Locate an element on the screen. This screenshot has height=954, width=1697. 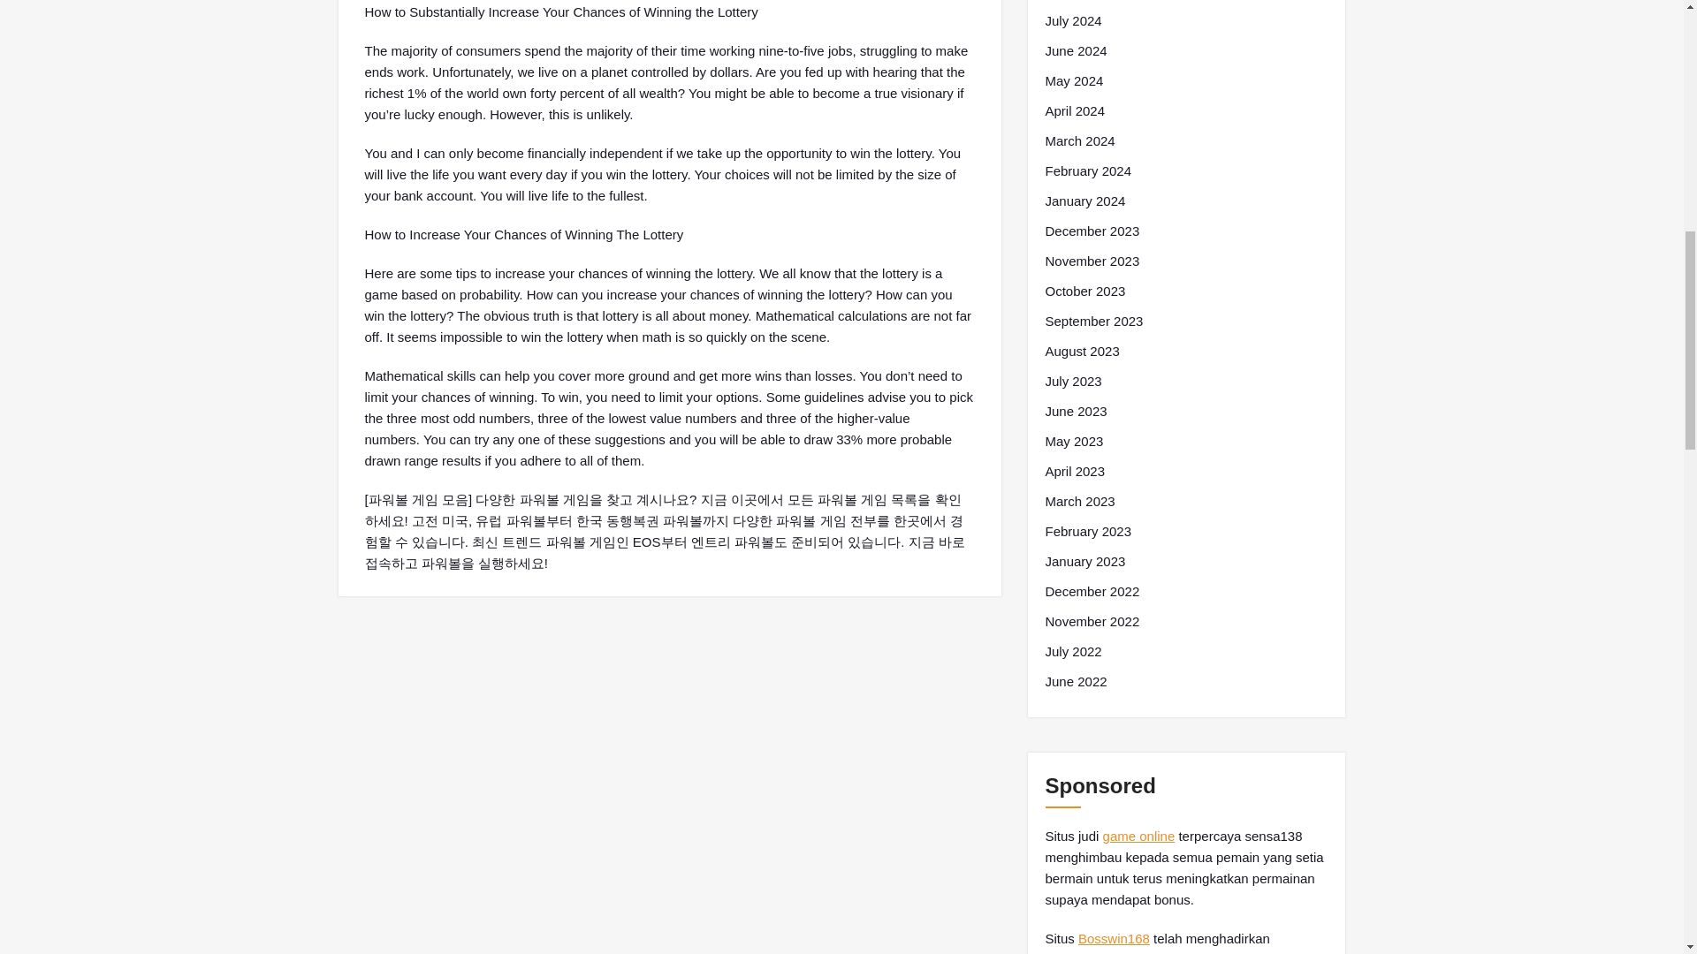
September 2023 is located at coordinates (1093, 322).